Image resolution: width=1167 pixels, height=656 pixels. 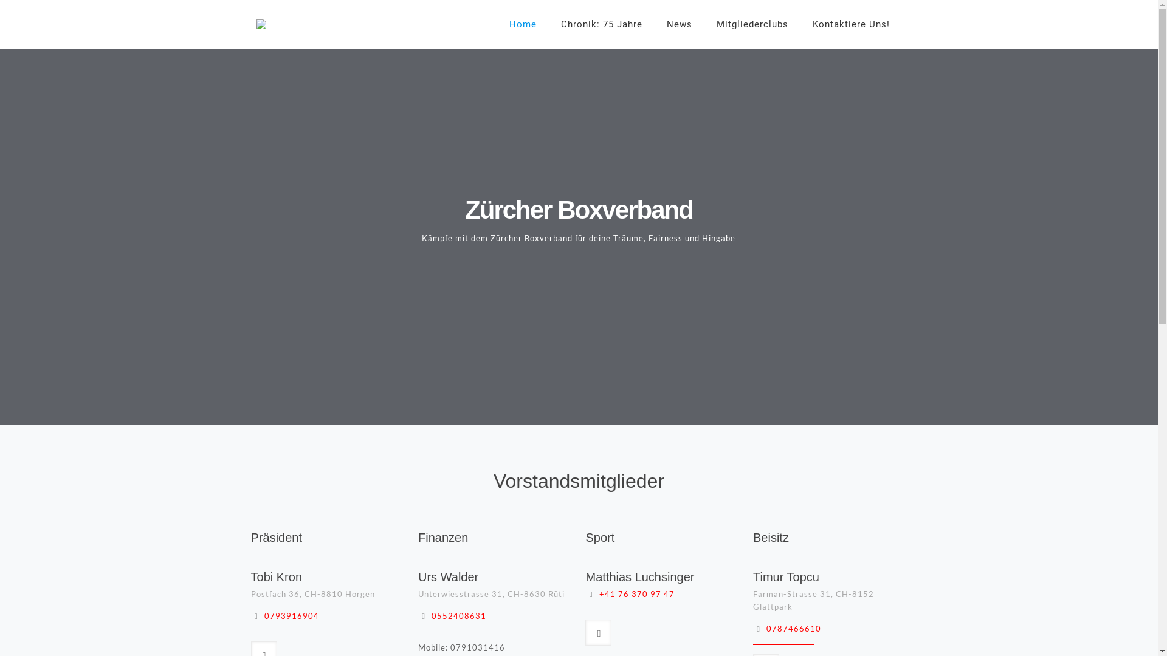 I want to click on Chronik: 75 Jahre, so click(x=601, y=24).